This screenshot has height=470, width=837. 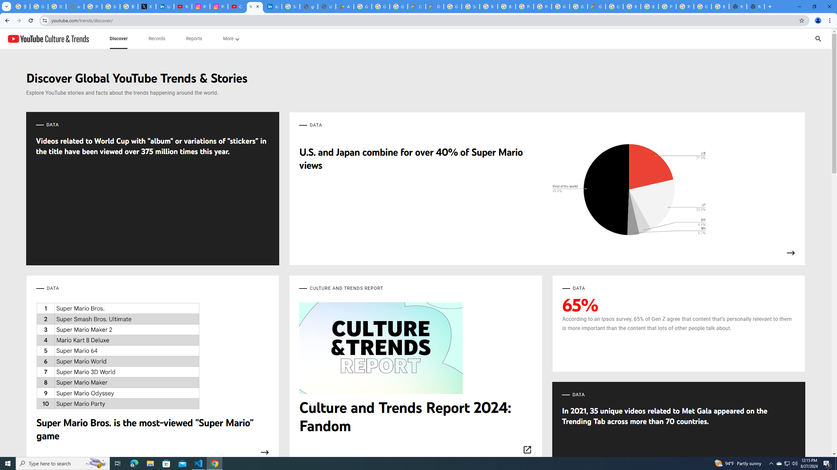 What do you see at coordinates (345, 7) in the screenshot?
I see `Android Apps on Google Play` at bounding box center [345, 7].